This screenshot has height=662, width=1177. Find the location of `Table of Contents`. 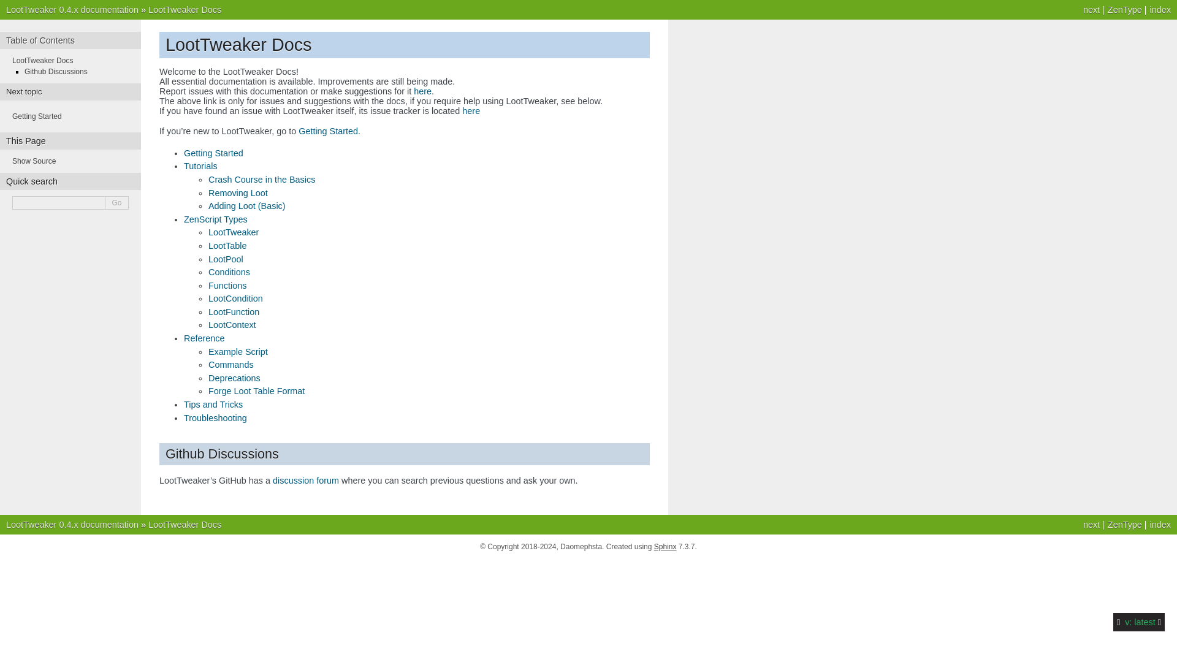

Table of Contents is located at coordinates (40, 40).